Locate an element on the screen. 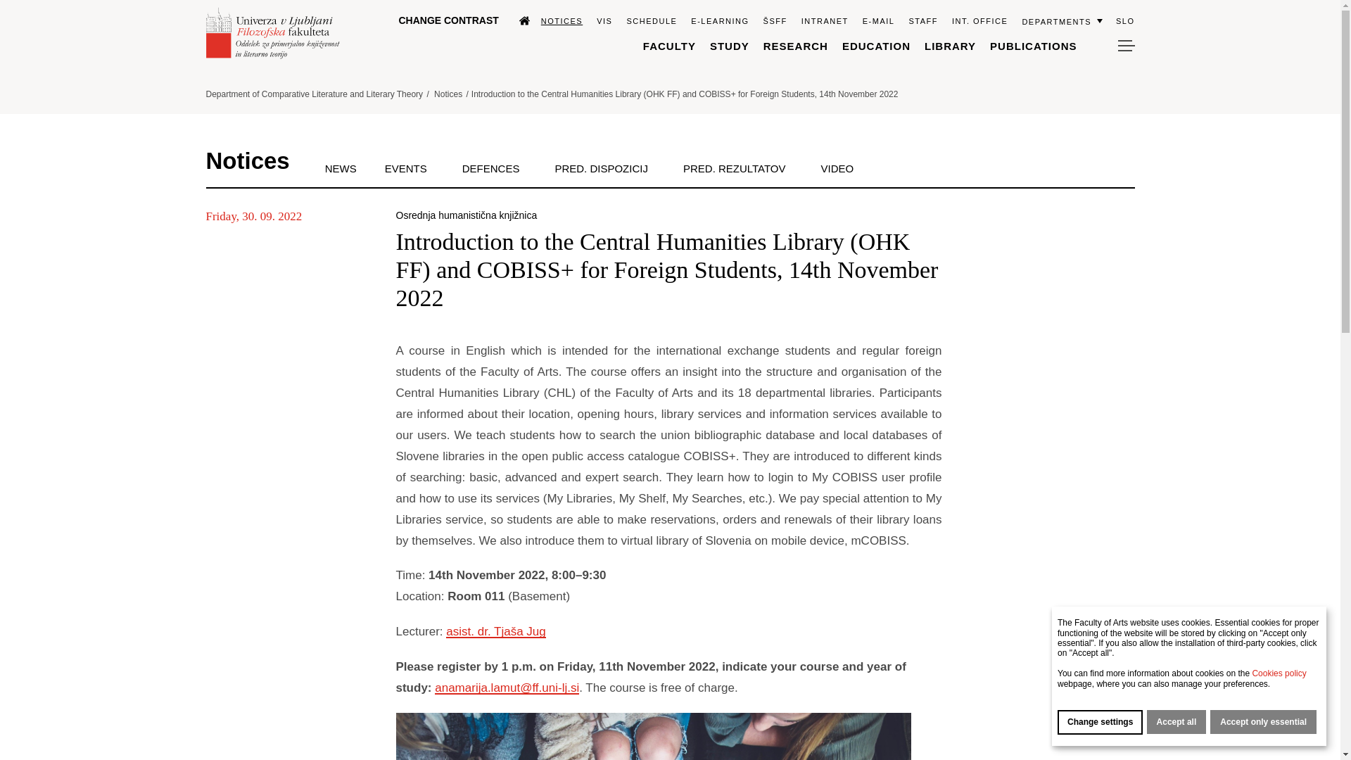 The height and width of the screenshot is (760, 1351). VIS is located at coordinates (604, 20).